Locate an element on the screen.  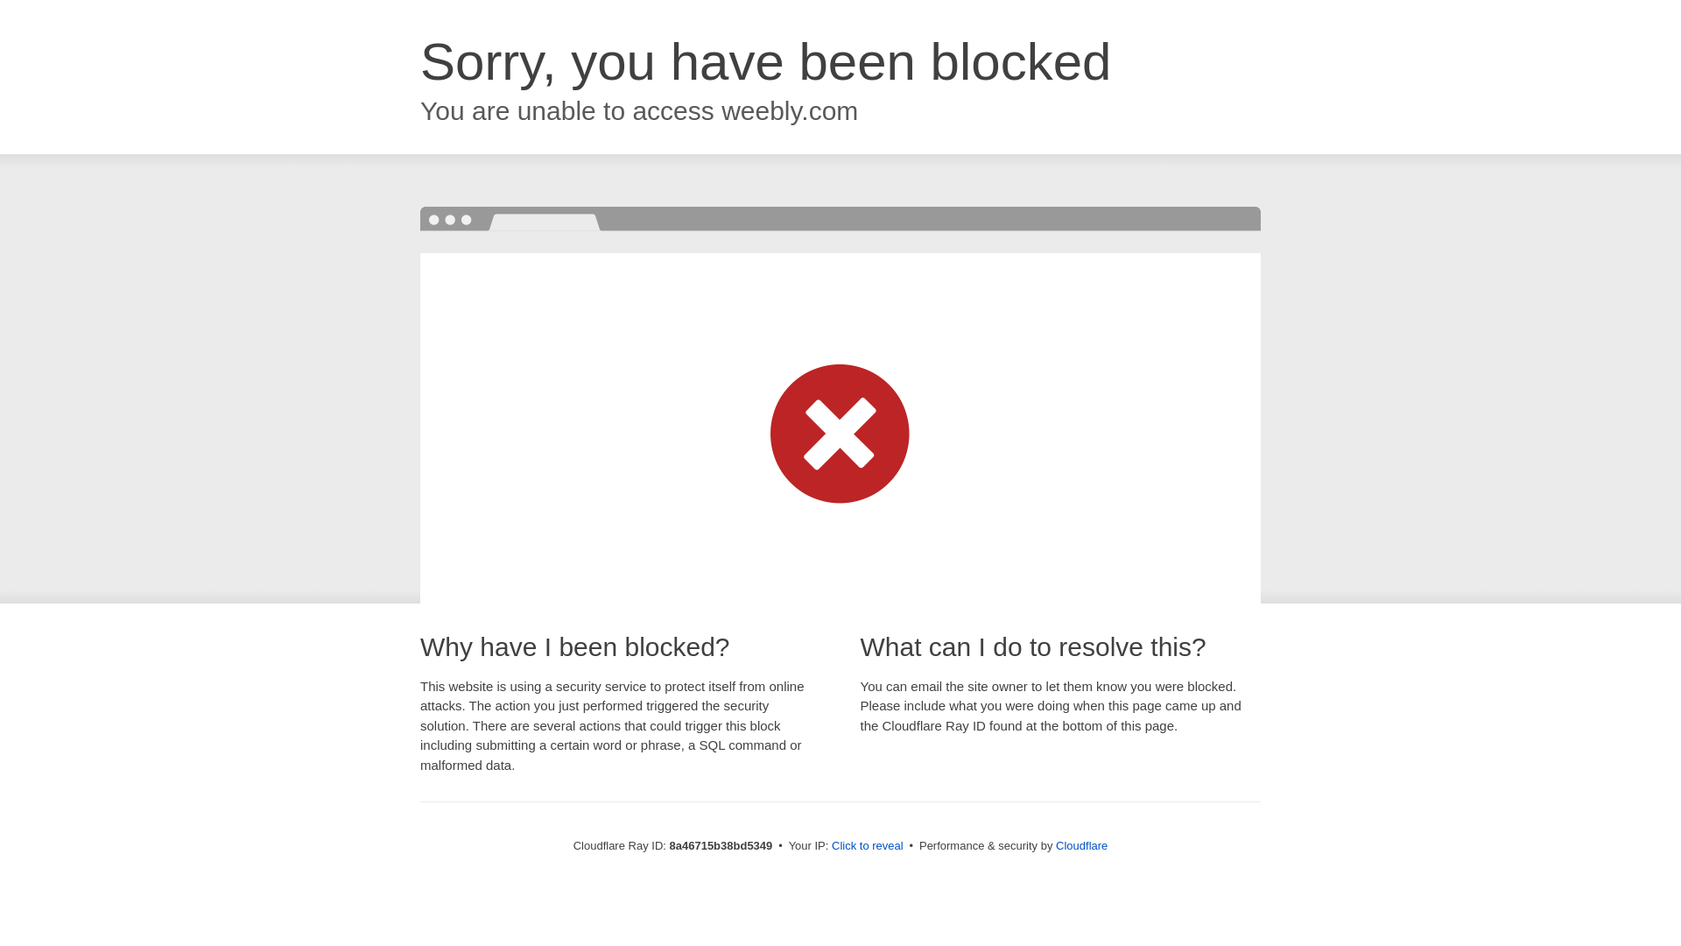
Cloudflare is located at coordinates (1081, 845).